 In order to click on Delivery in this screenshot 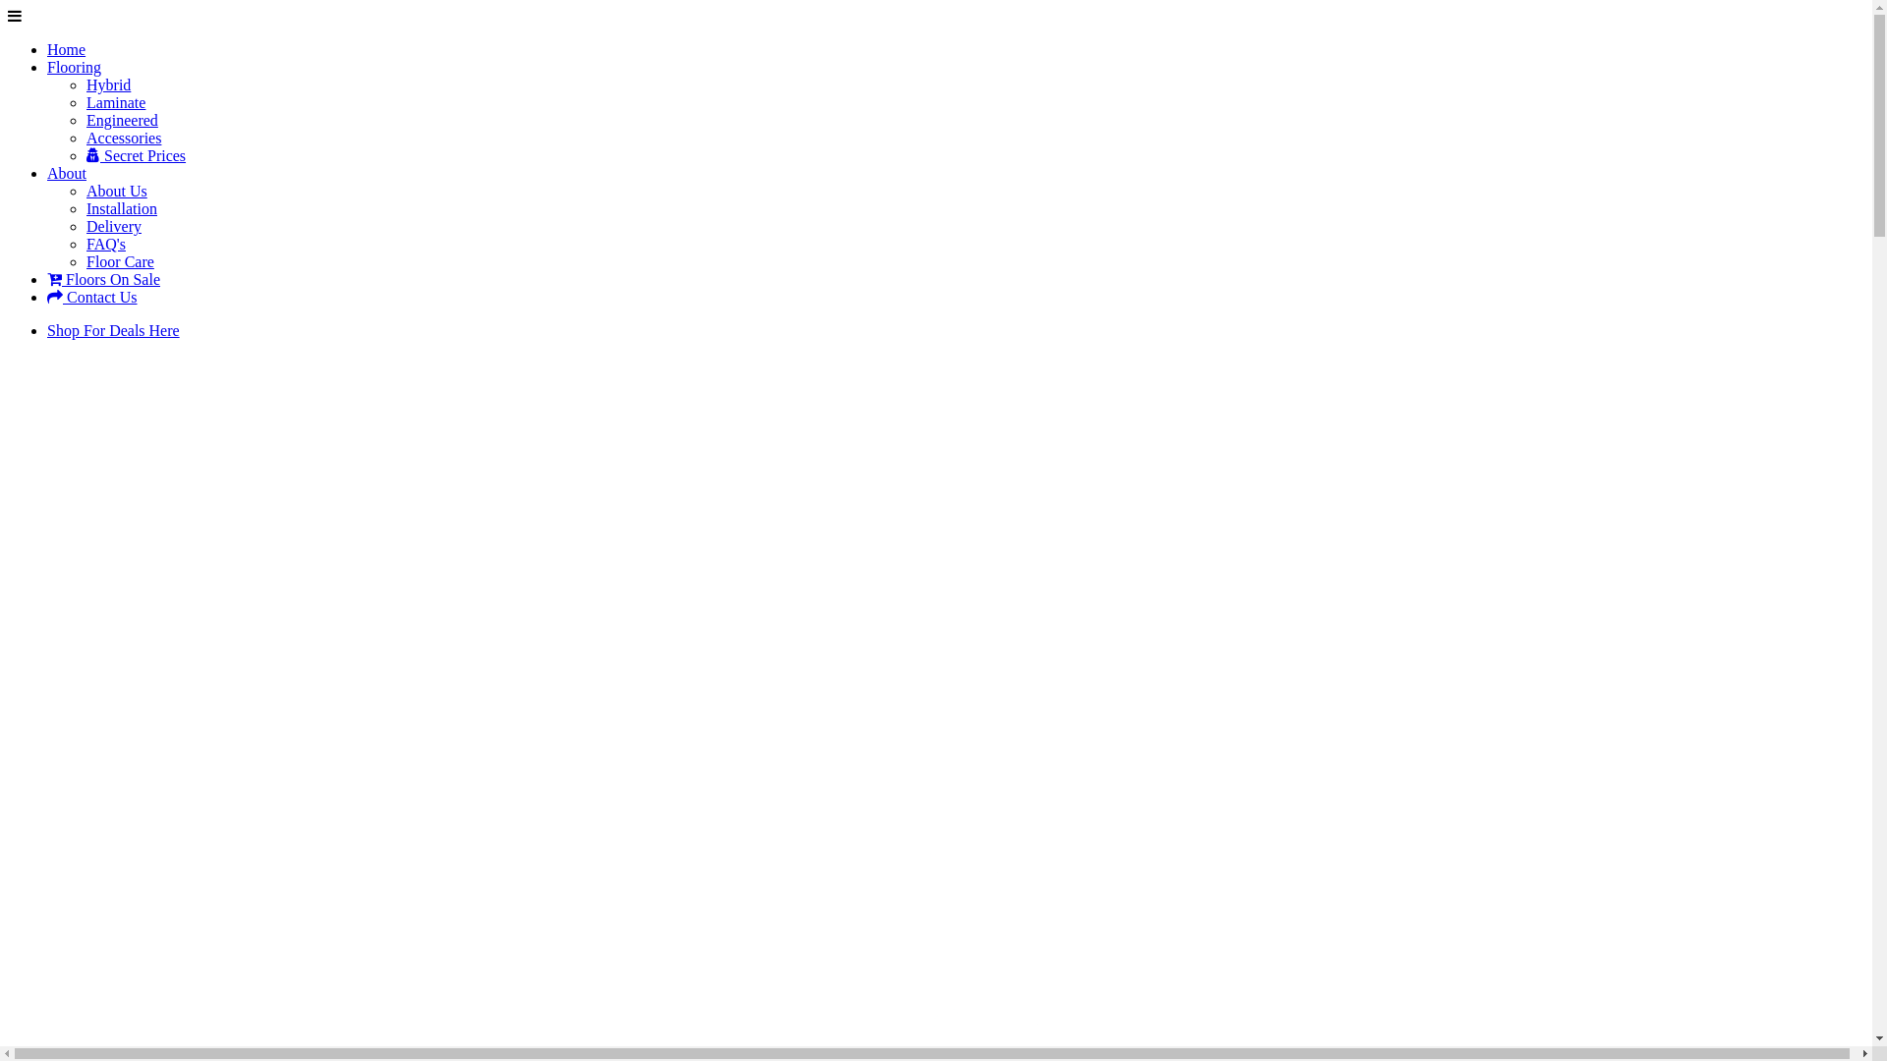, I will do `click(114, 226)`.